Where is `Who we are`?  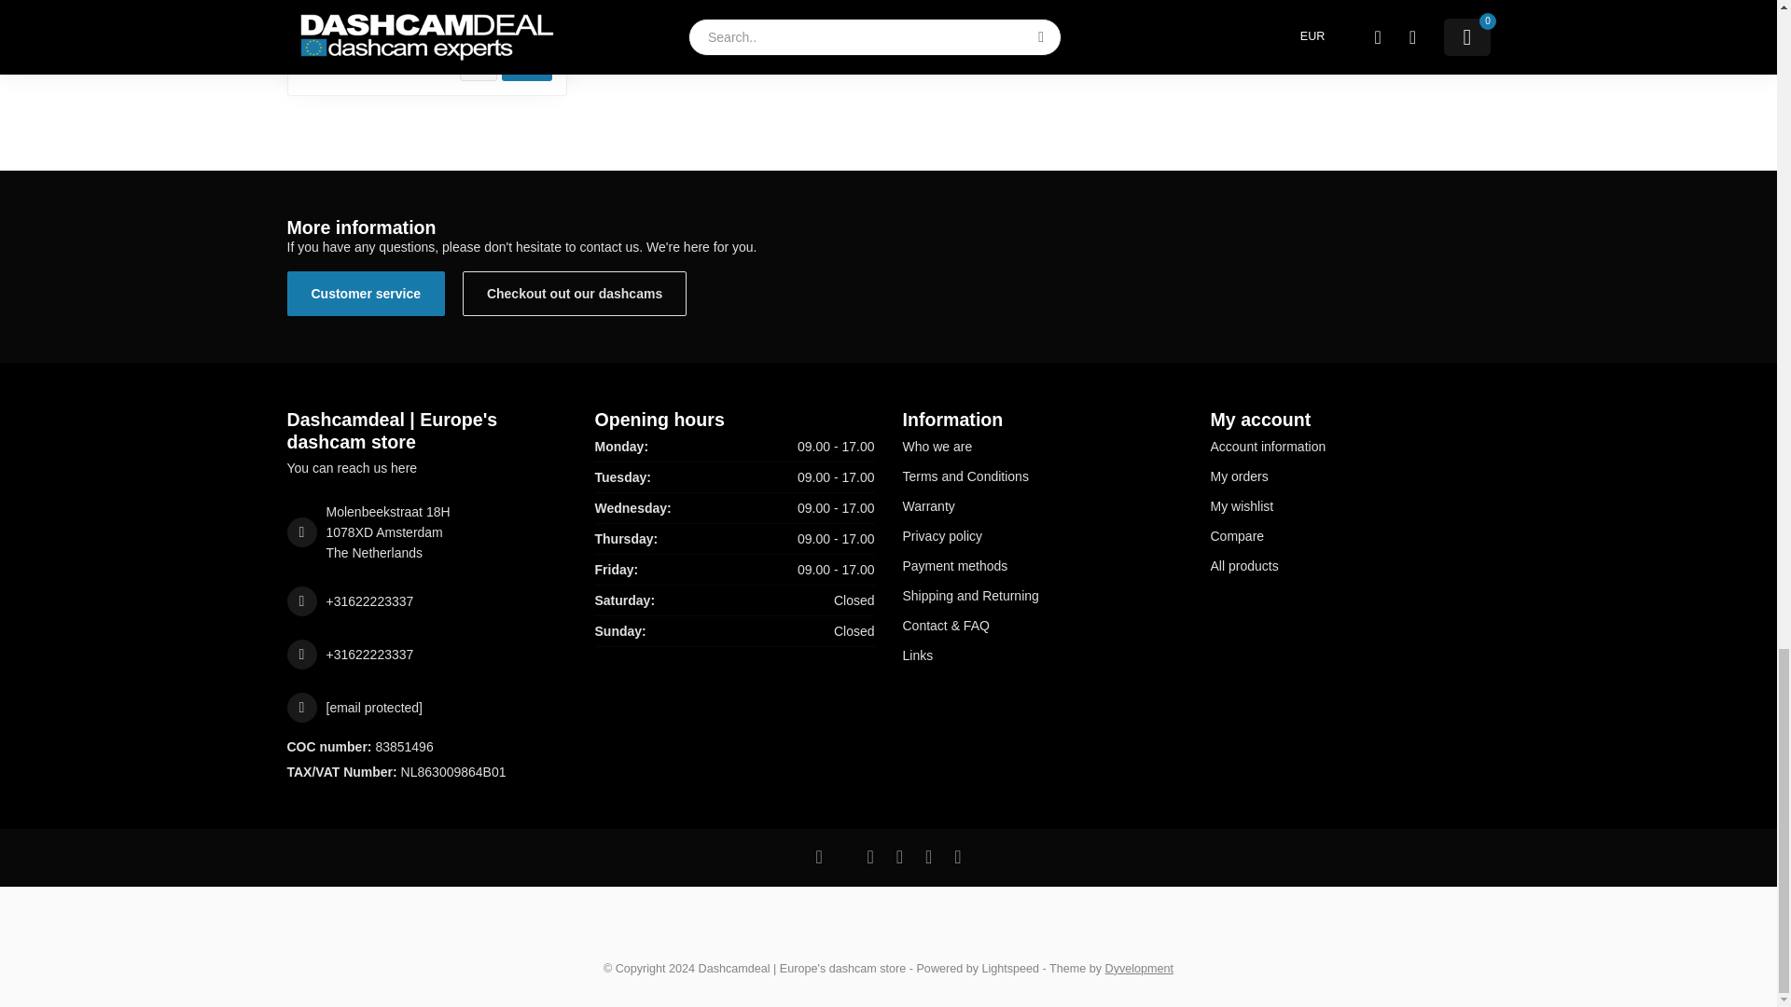 Who we are is located at coordinates (1042, 446).